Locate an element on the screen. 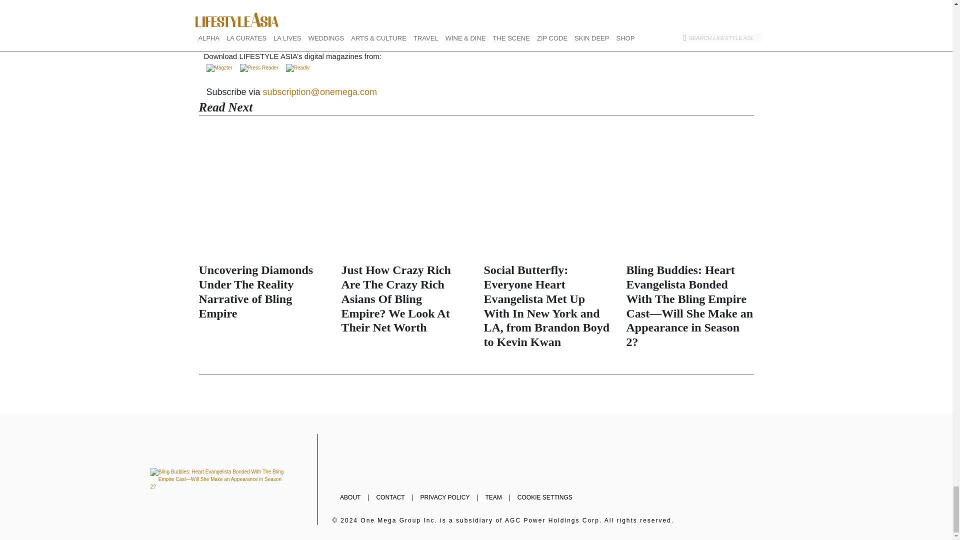  Shopee is located at coordinates (300, 19).